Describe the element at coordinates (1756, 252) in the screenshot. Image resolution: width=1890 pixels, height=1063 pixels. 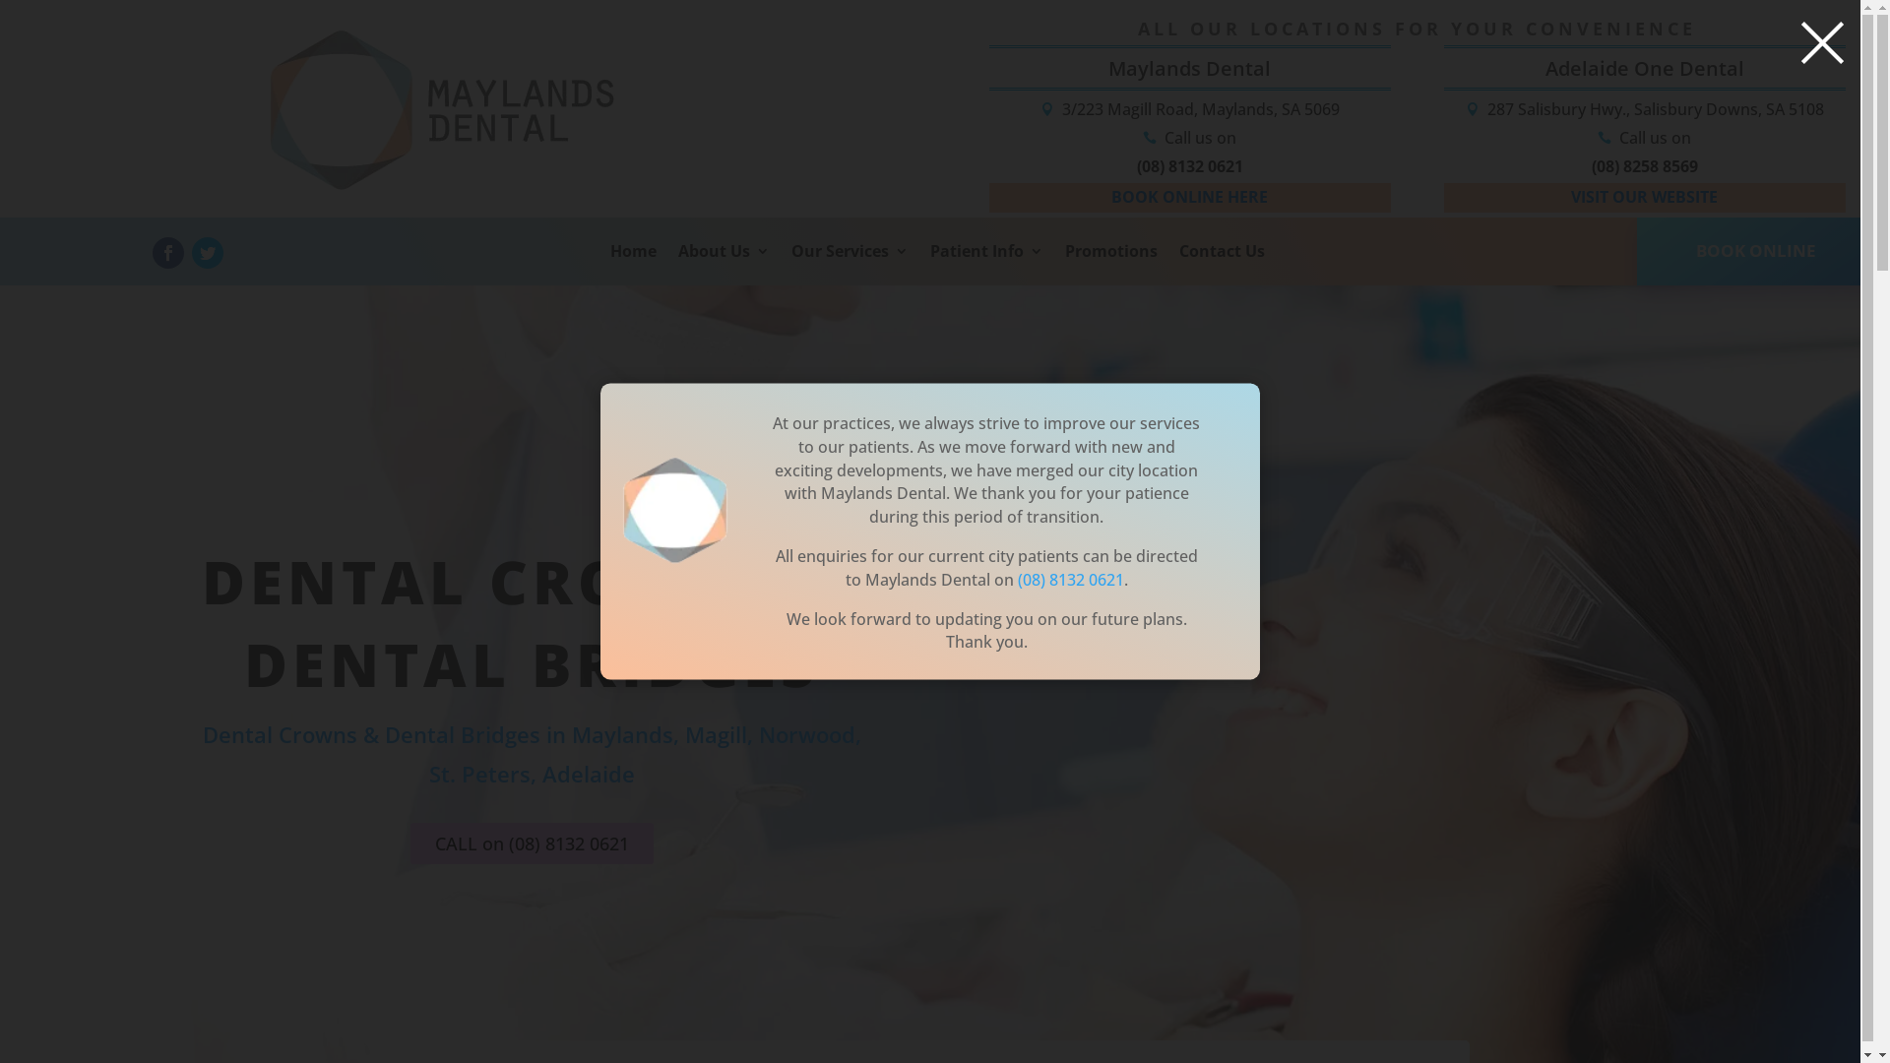
I see `BOOK ONLINE` at that location.